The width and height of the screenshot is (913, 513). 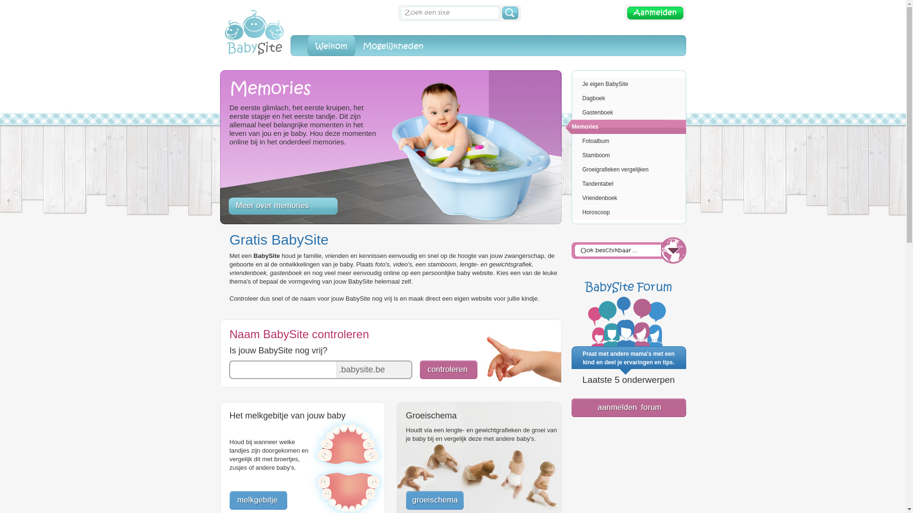 What do you see at coordinates (626, 113) in the screenshot?
I see `Gastenboek` at bounding box center [626, 113].